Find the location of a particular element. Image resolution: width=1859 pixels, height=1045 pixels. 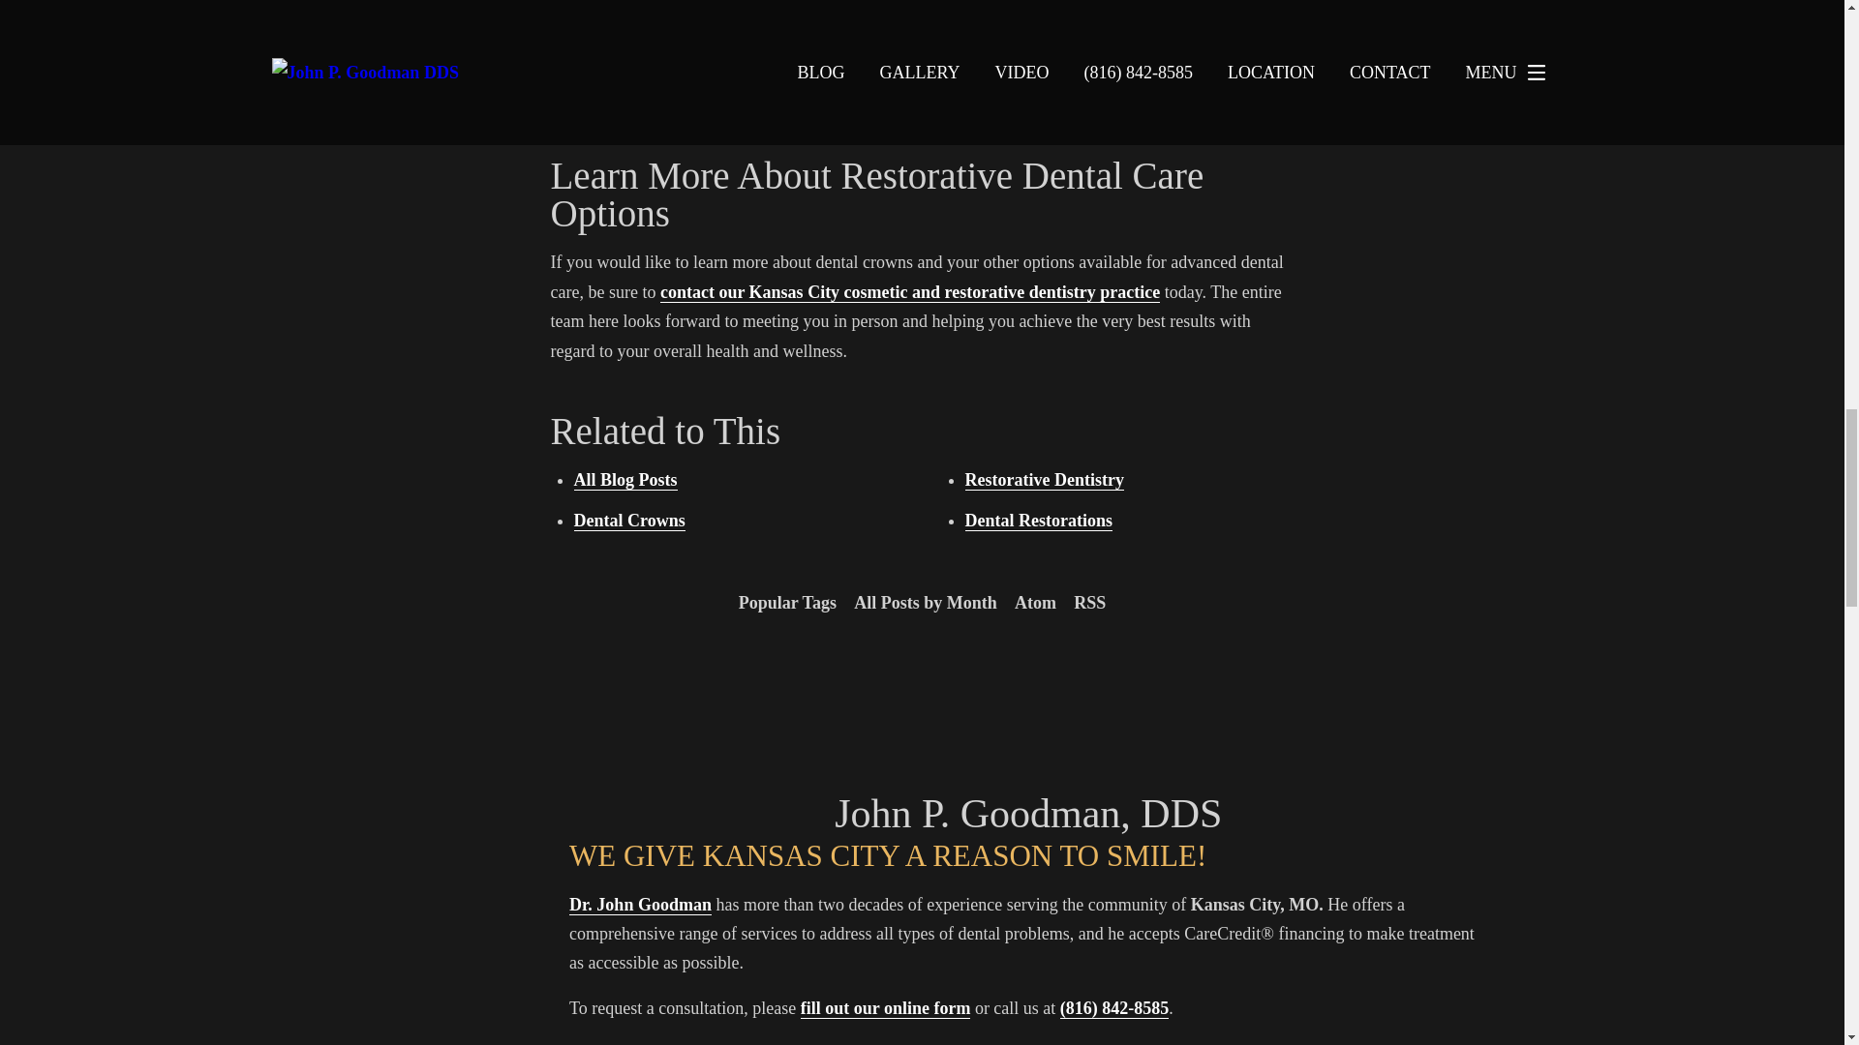

Dr. John Goodman is located at coordinates (640, 905).